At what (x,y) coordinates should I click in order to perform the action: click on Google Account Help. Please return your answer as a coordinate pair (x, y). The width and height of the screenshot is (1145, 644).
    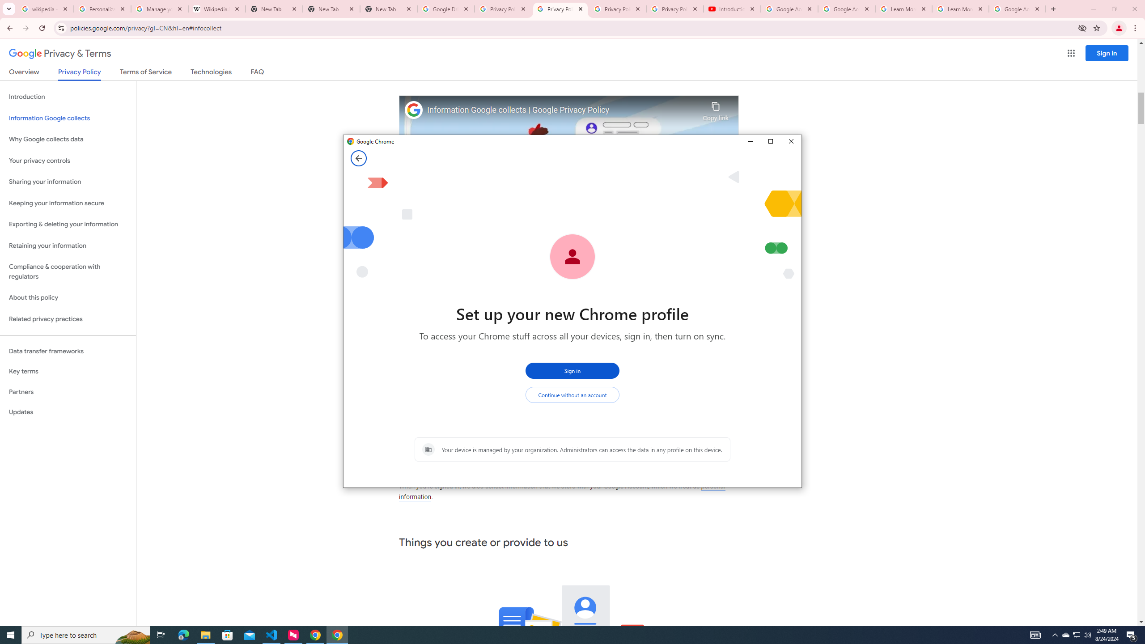
    Looking at the image, I should click on (847, 9).